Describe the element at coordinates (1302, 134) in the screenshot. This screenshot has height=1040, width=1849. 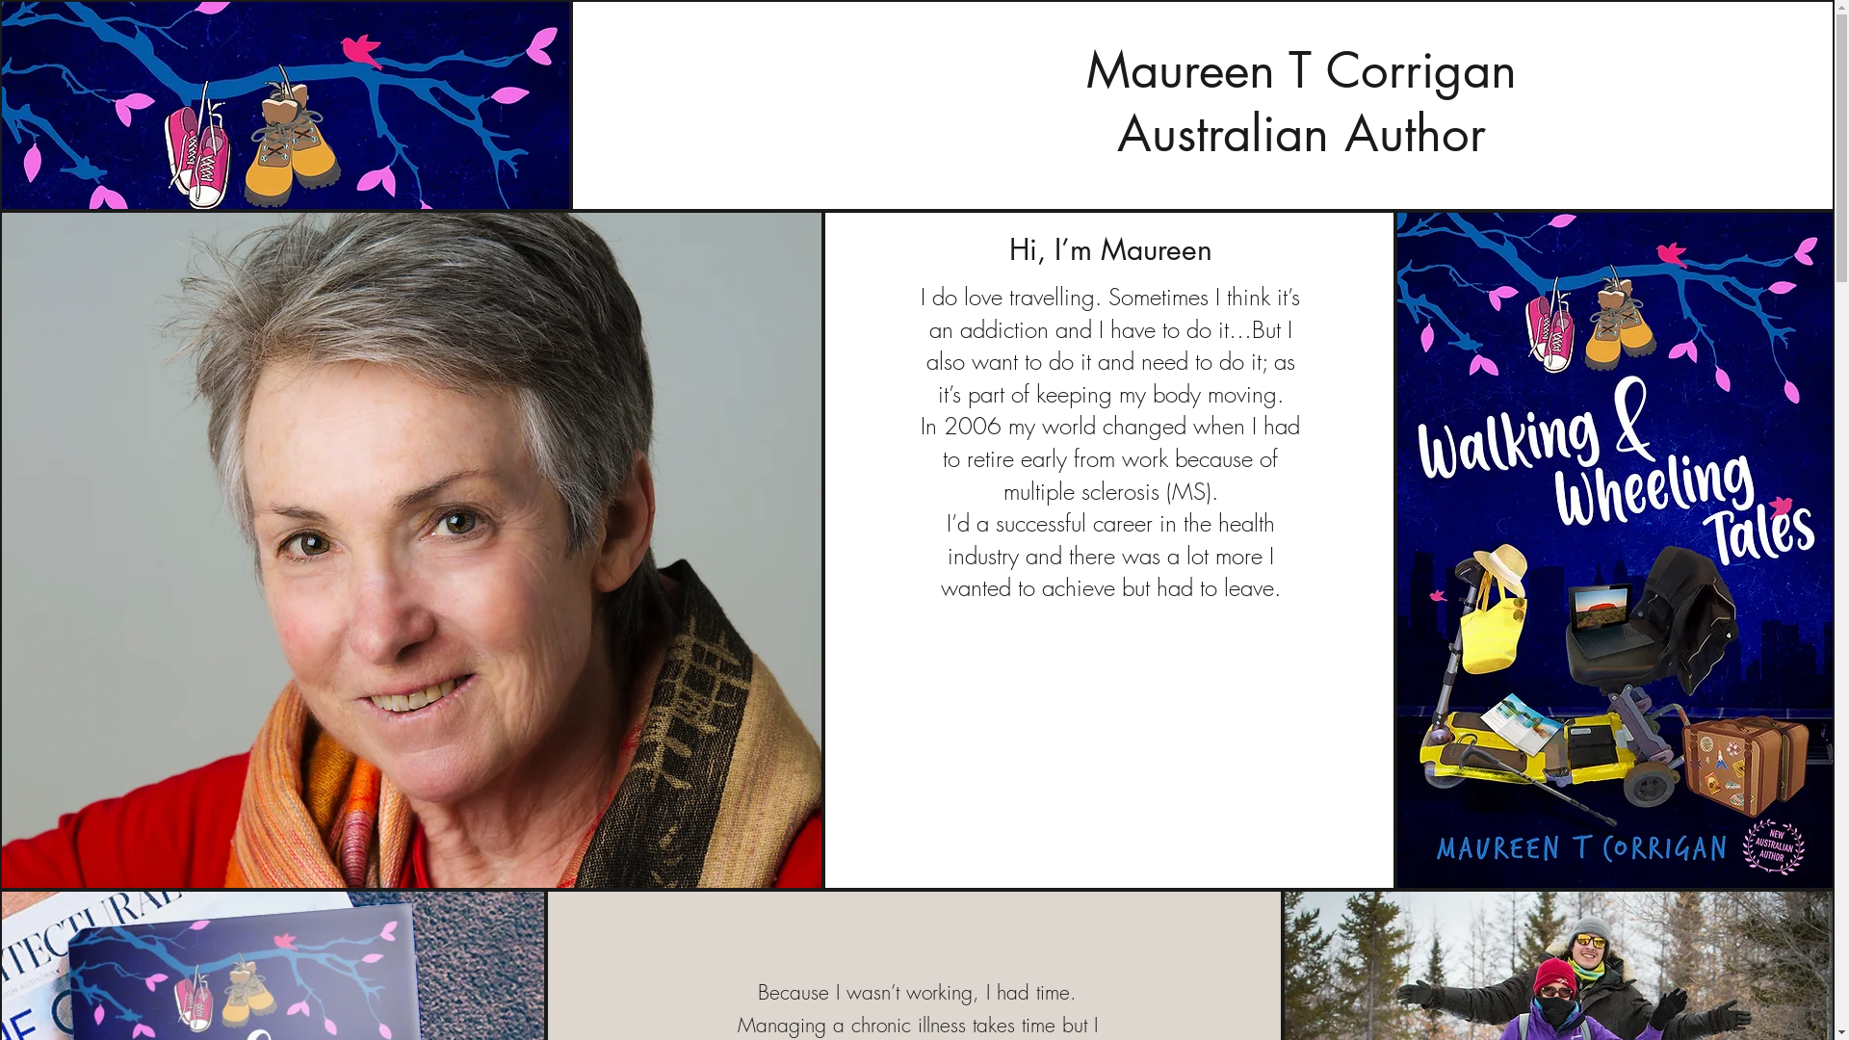
I see `Australian Author` at that location.